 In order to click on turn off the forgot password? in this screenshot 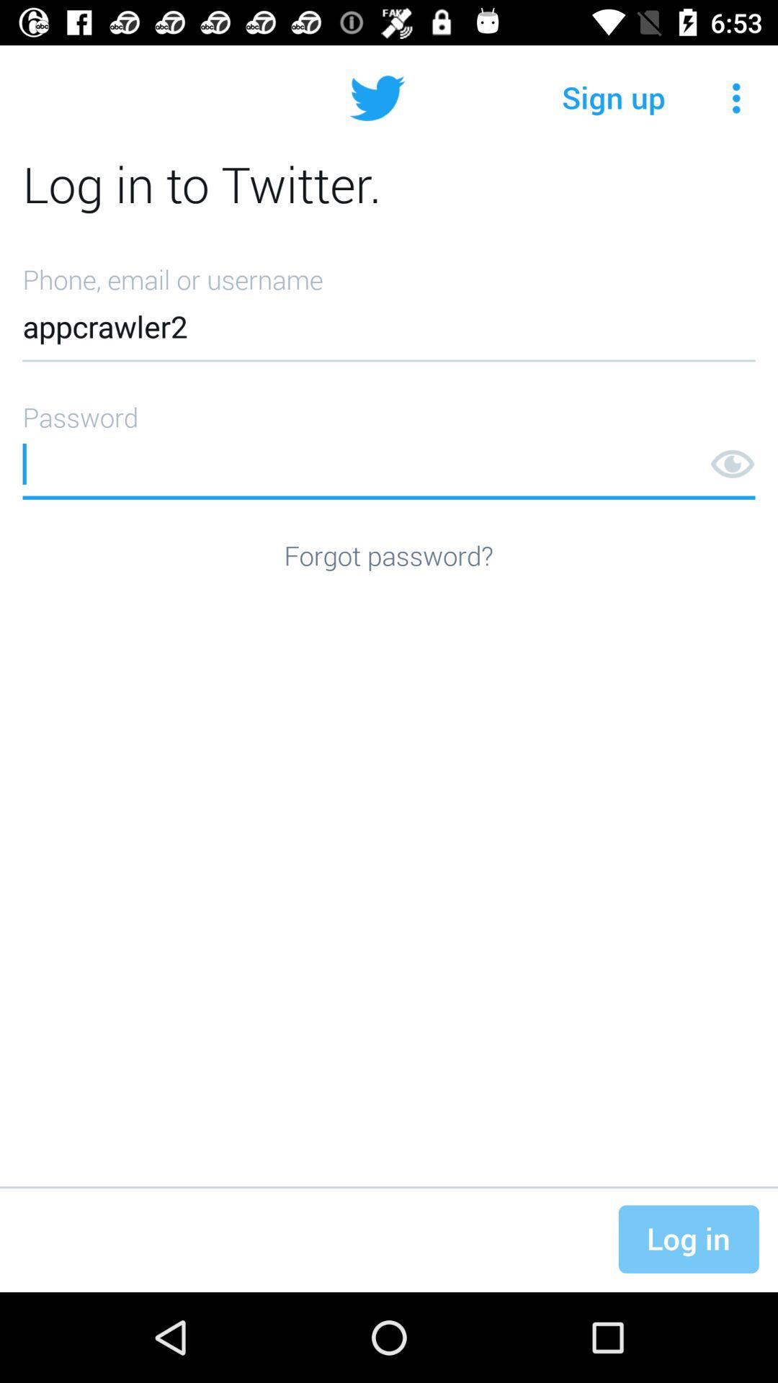, I will do `click(388, 555)`.